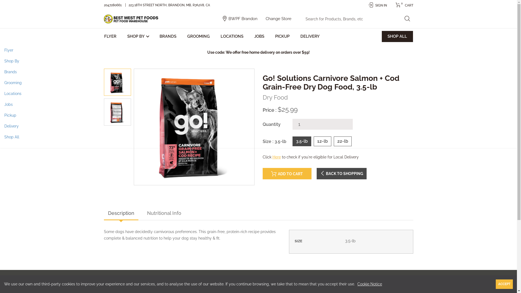  I want to click on LOCATIONS, so click(232, 36).